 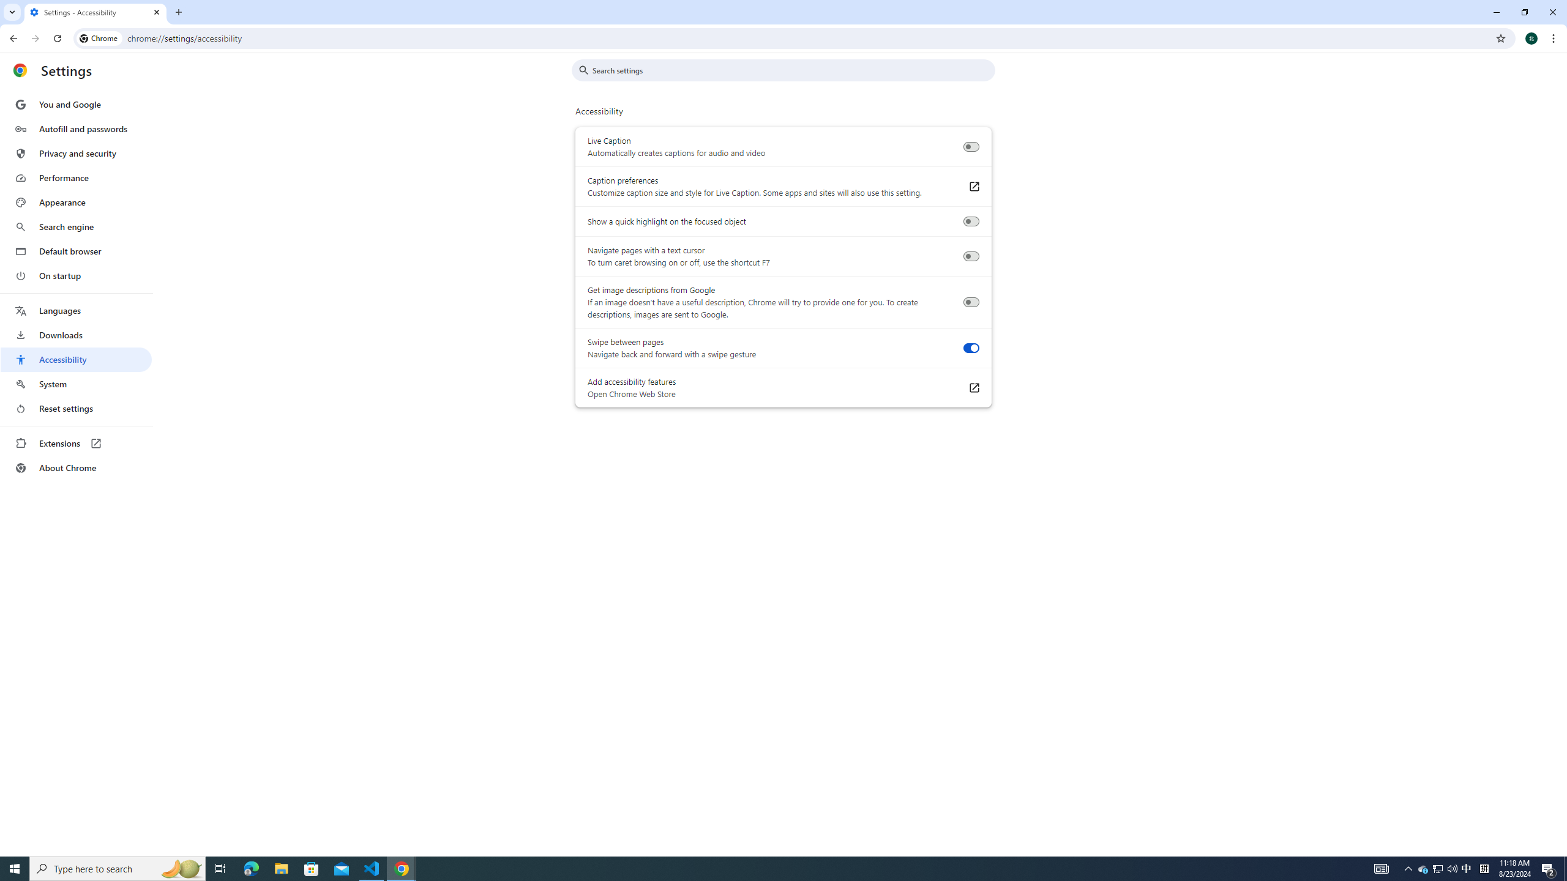 I want to click on You and Google, so click(x=76, y=105).